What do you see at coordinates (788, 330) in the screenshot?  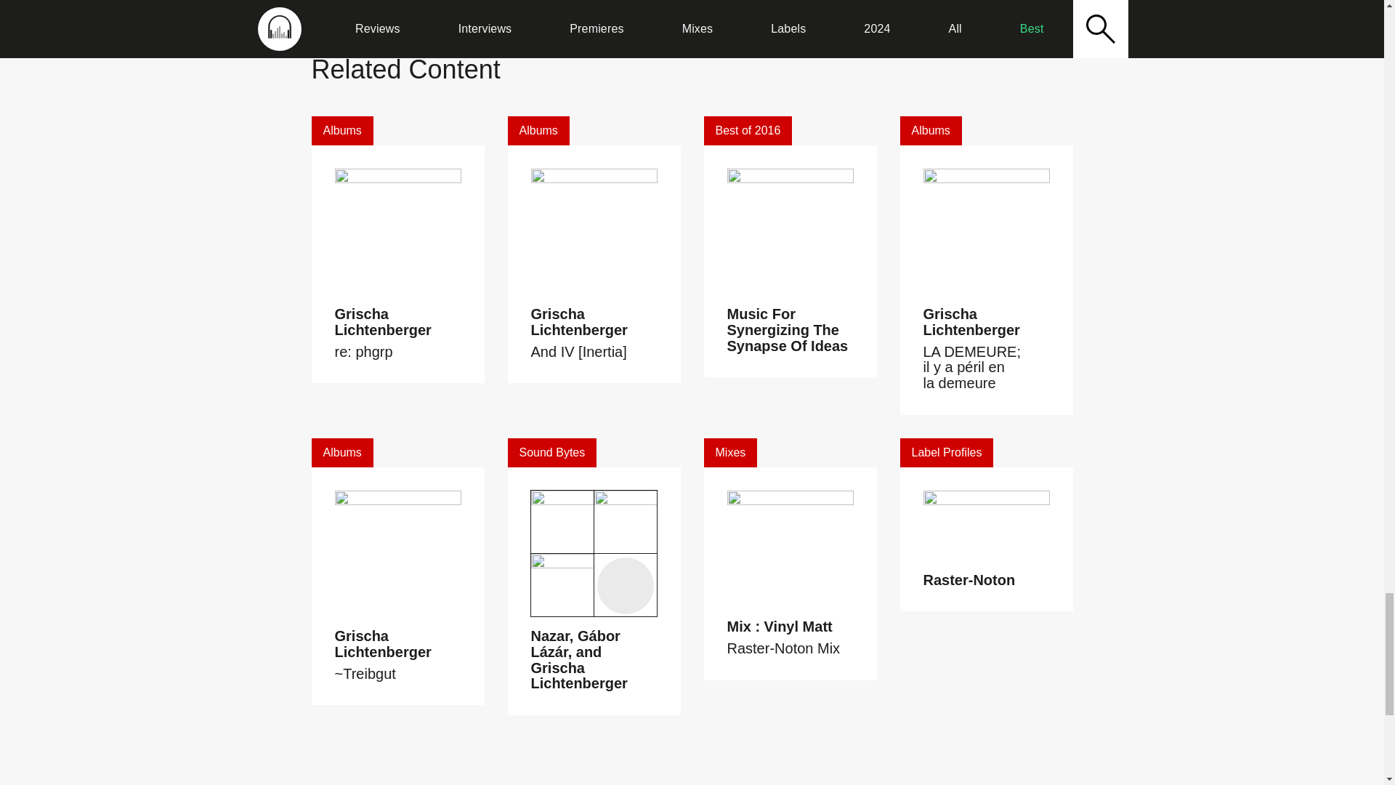 I see `Music For Synergizing The Synapse Of Ideas` at bounding box center [788, 330].